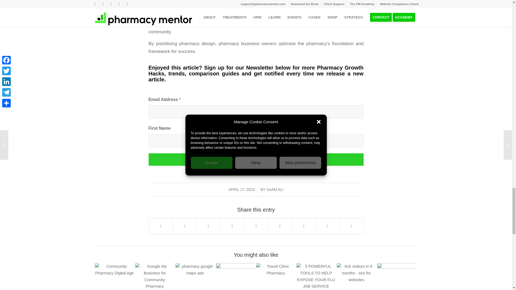 The height and width of the screenshot is (290, 516). What do you see at coordinates (256, 160) in the screenshot?
I see `Subscribe` at bounding box center [256, 160].